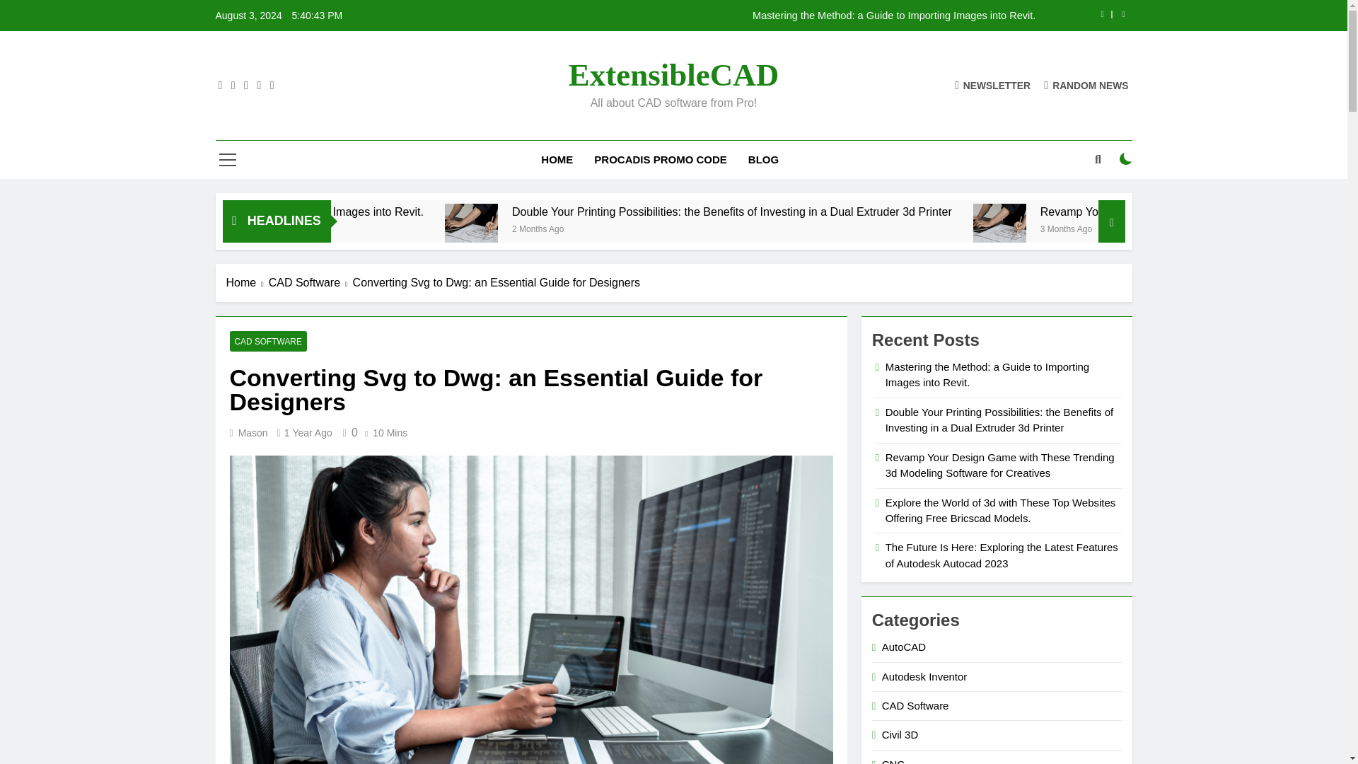  Describe the element at coordinates (1126, 159) in the screenshot. I see `on` at that location.